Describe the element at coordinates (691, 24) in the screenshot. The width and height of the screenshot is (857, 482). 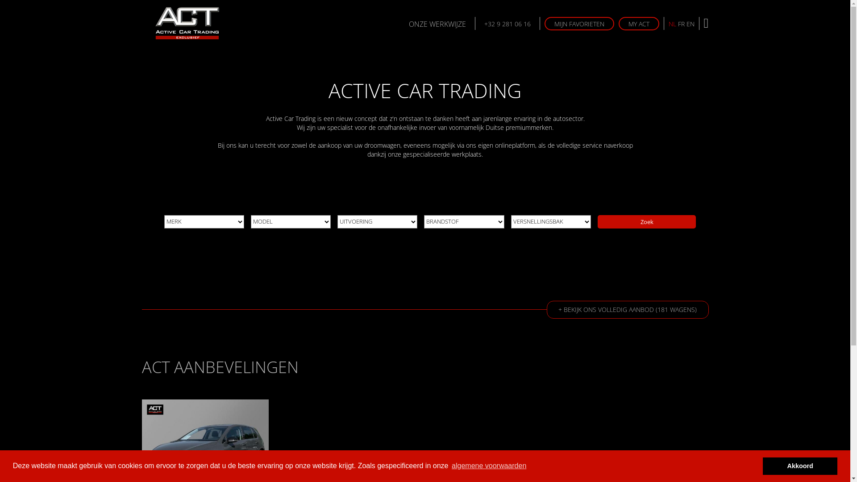
I see `EN` at that location.